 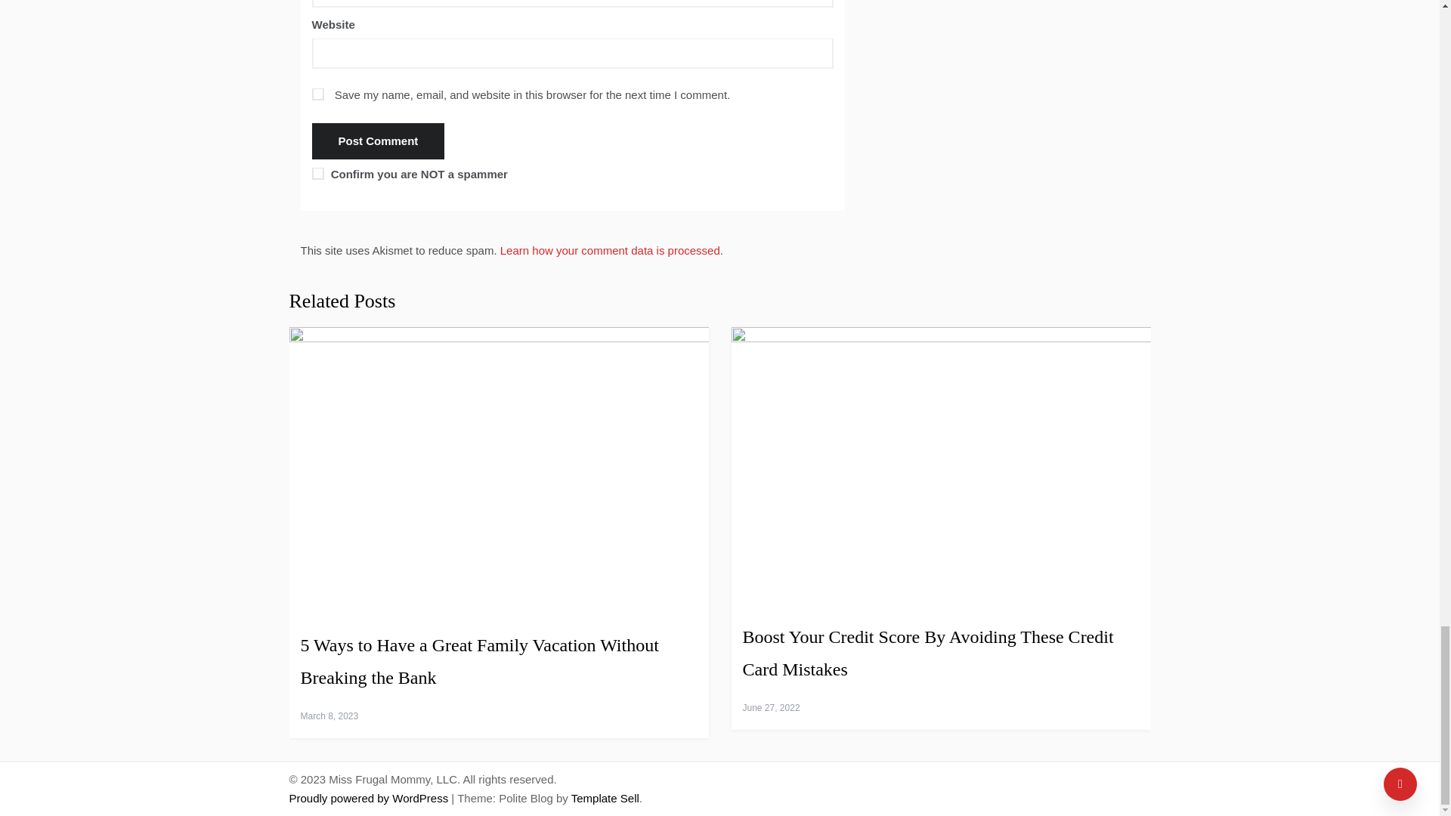 I want to click on yes, so click(x=317, y=94).